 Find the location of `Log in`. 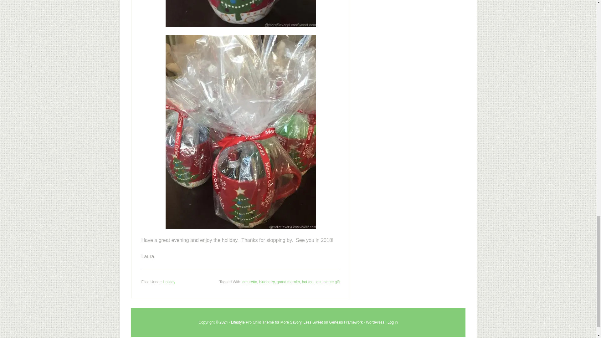

Log in is located at coordinates (393, 322).